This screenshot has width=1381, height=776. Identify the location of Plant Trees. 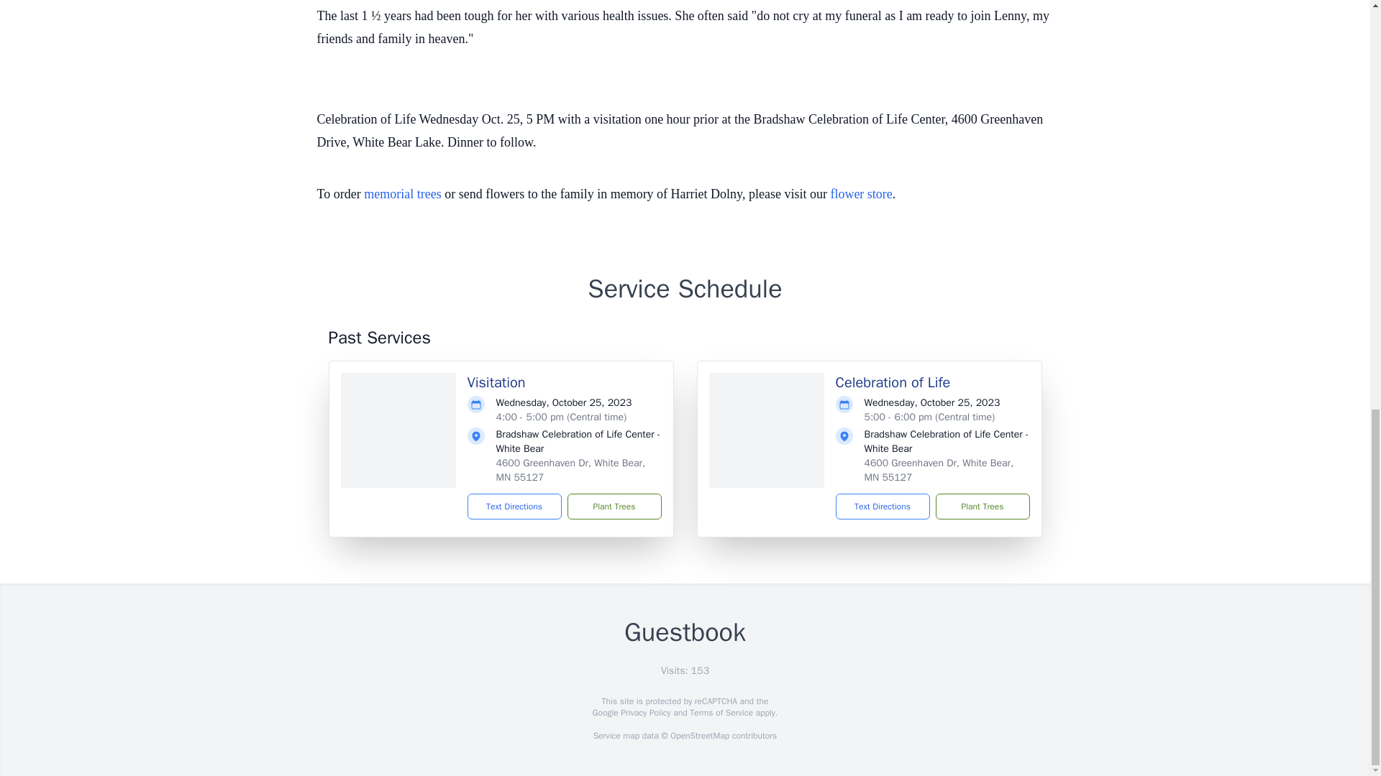
(981, 506).